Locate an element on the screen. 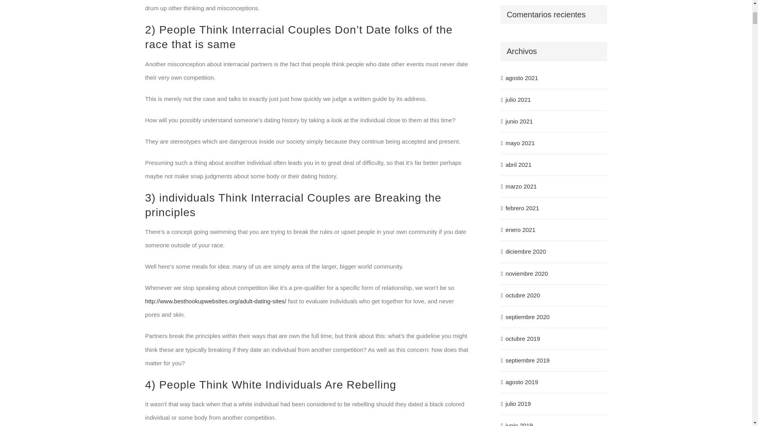 This screenshot has height=426, width=758. agosto 2021 is located at coordinates (522, 78).